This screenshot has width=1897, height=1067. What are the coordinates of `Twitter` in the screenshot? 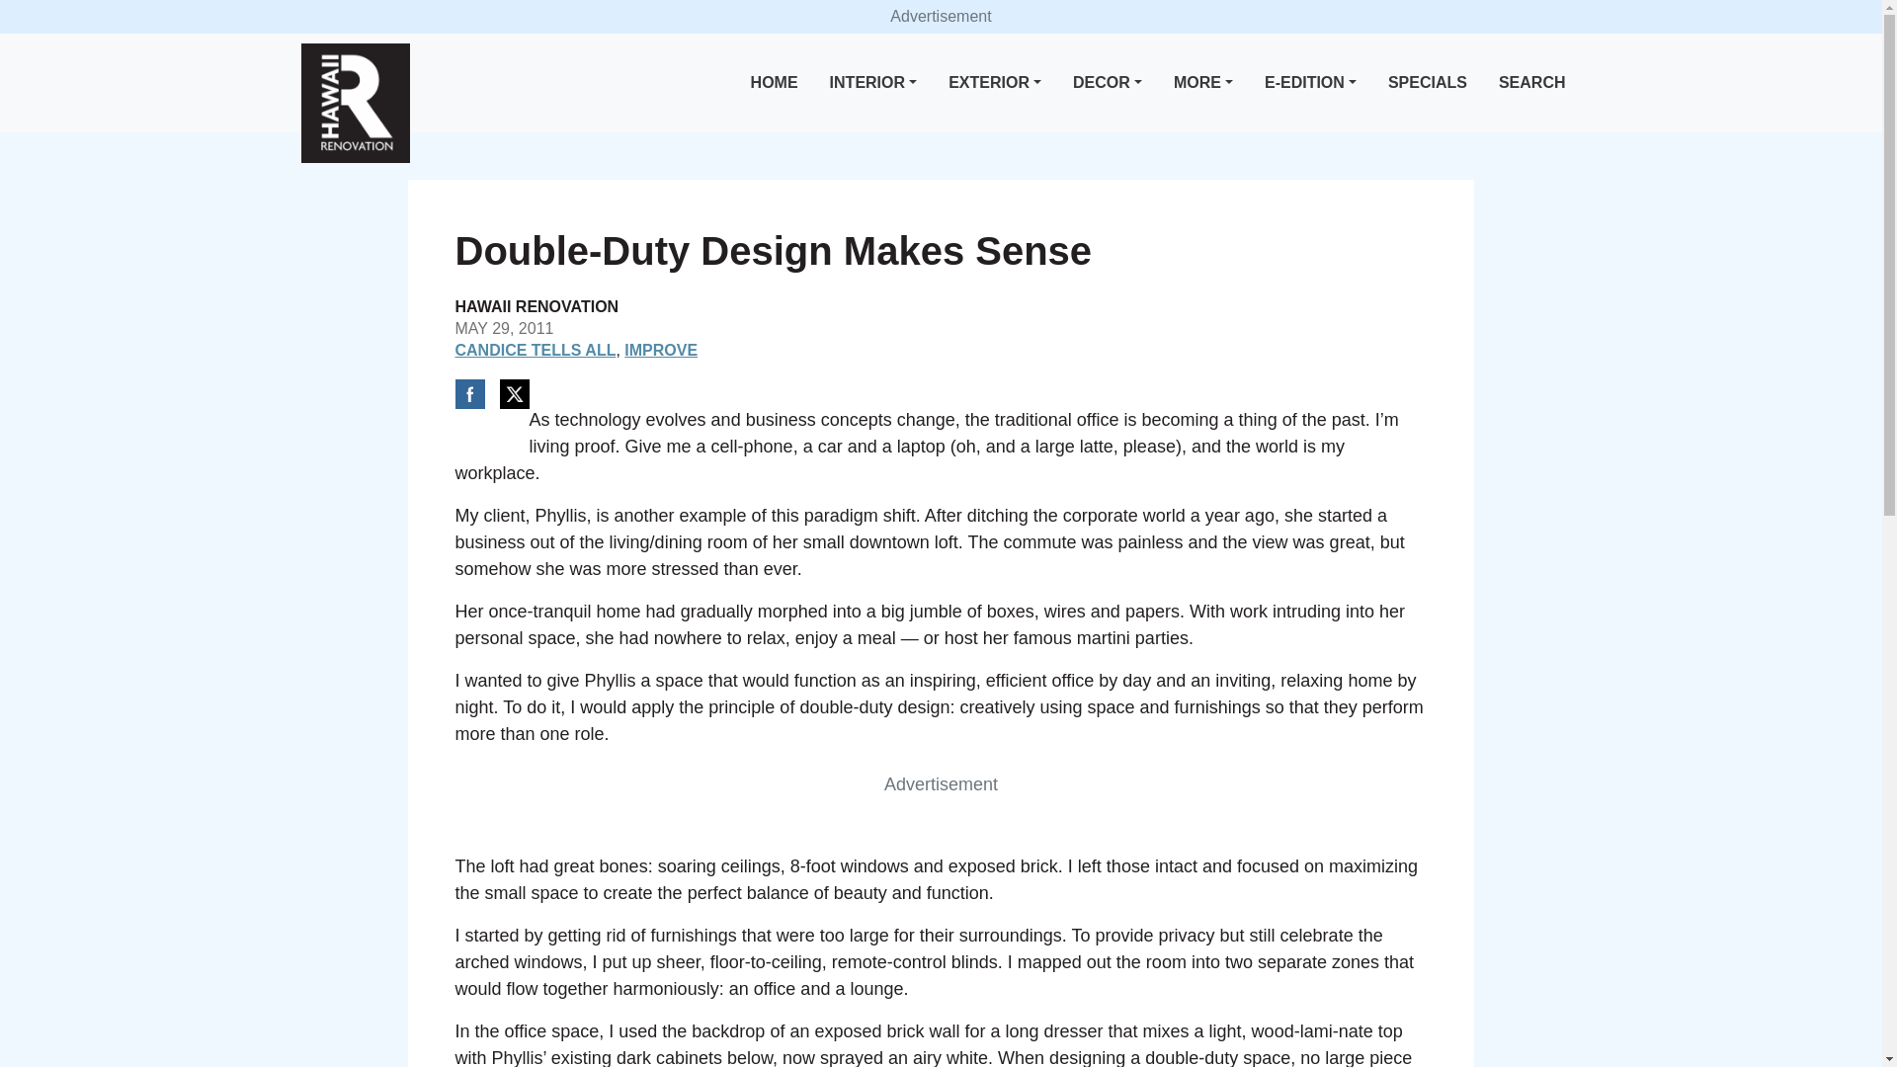 It's located at (514, 393).